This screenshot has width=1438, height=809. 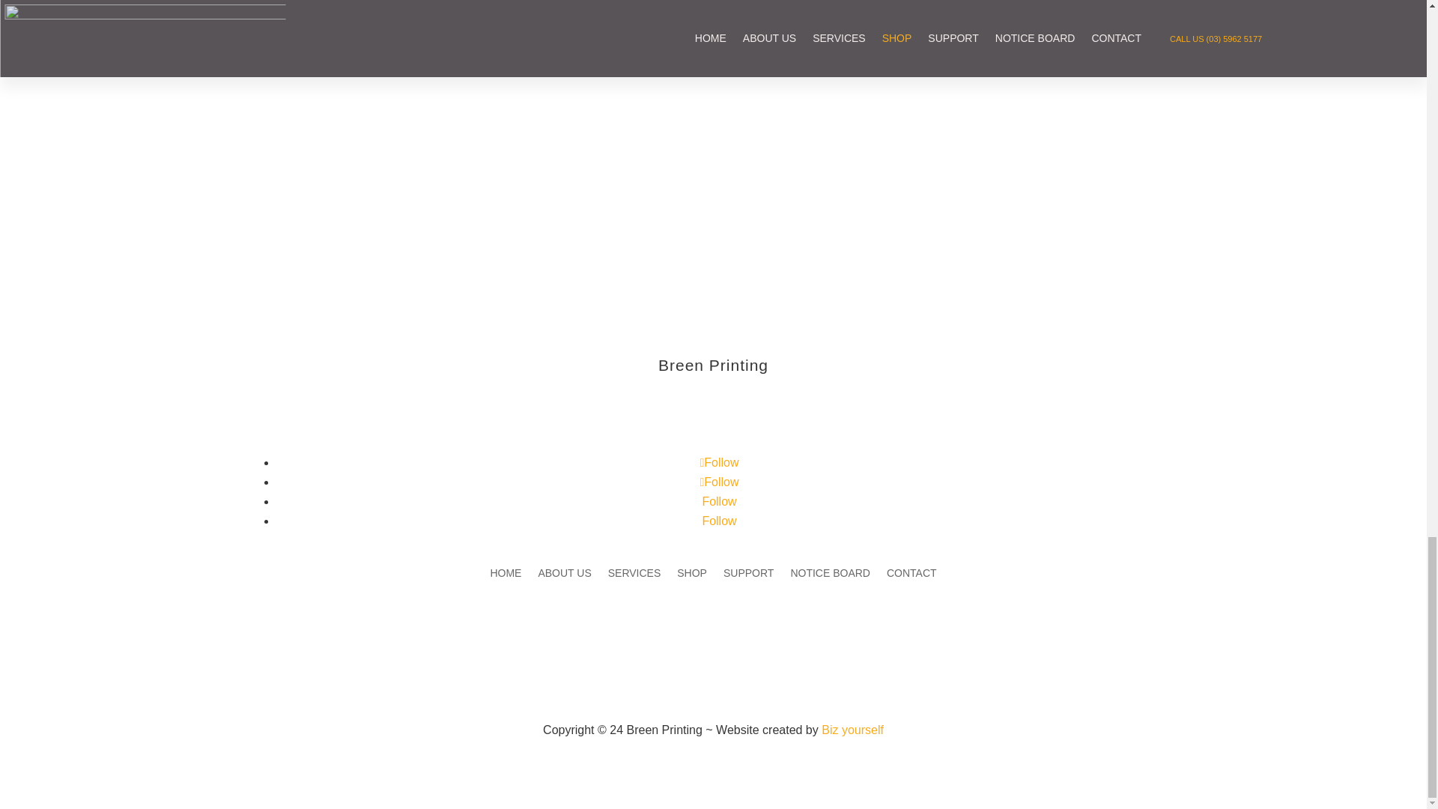 I want to click on HOME, so click(x=505, y=575).